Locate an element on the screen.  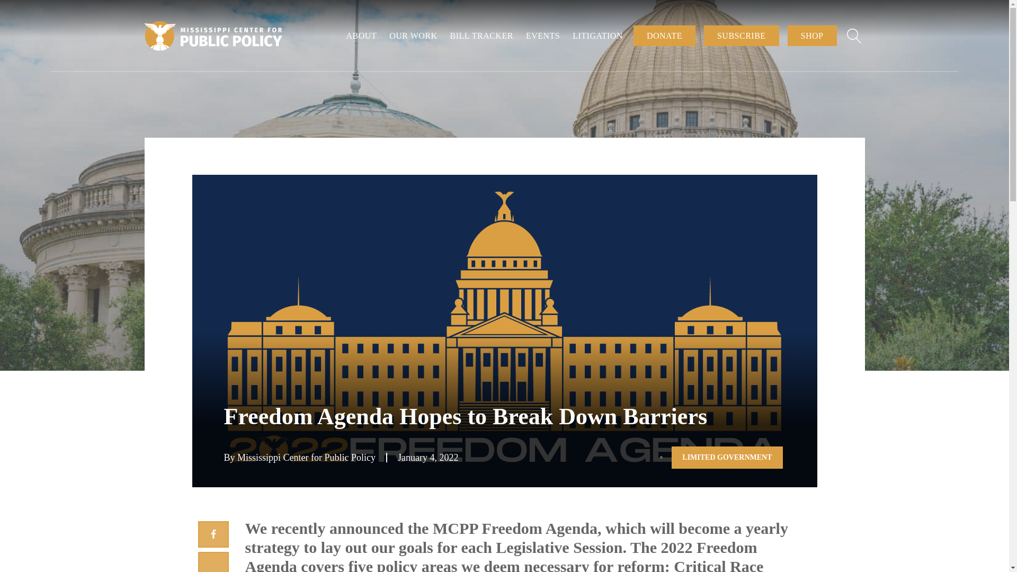
SHOP is located at coordinates (812, 35).